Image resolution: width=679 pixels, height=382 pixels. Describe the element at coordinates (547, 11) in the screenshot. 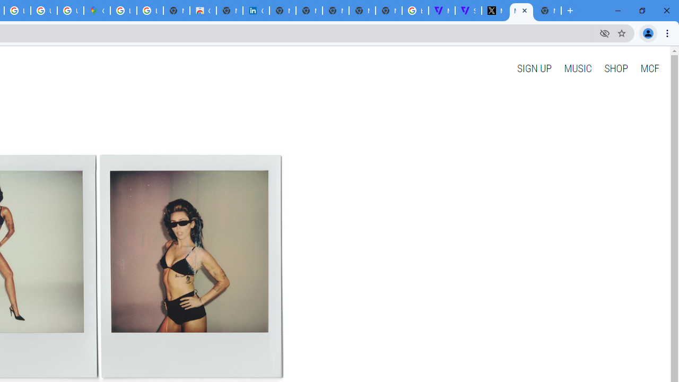

I see `New Tab` at that location.